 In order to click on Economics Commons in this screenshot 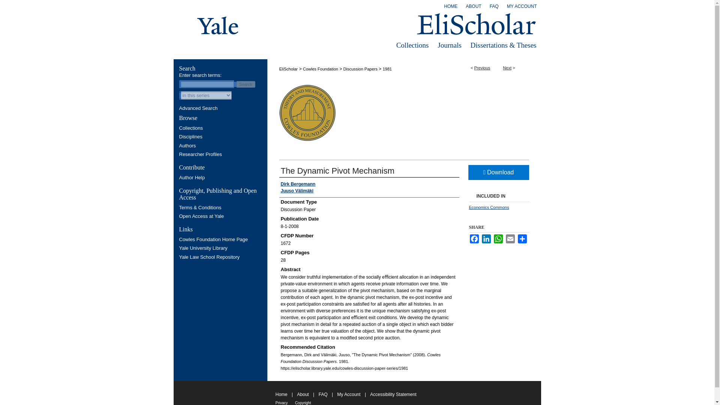, I will do `click(489, 207)`.